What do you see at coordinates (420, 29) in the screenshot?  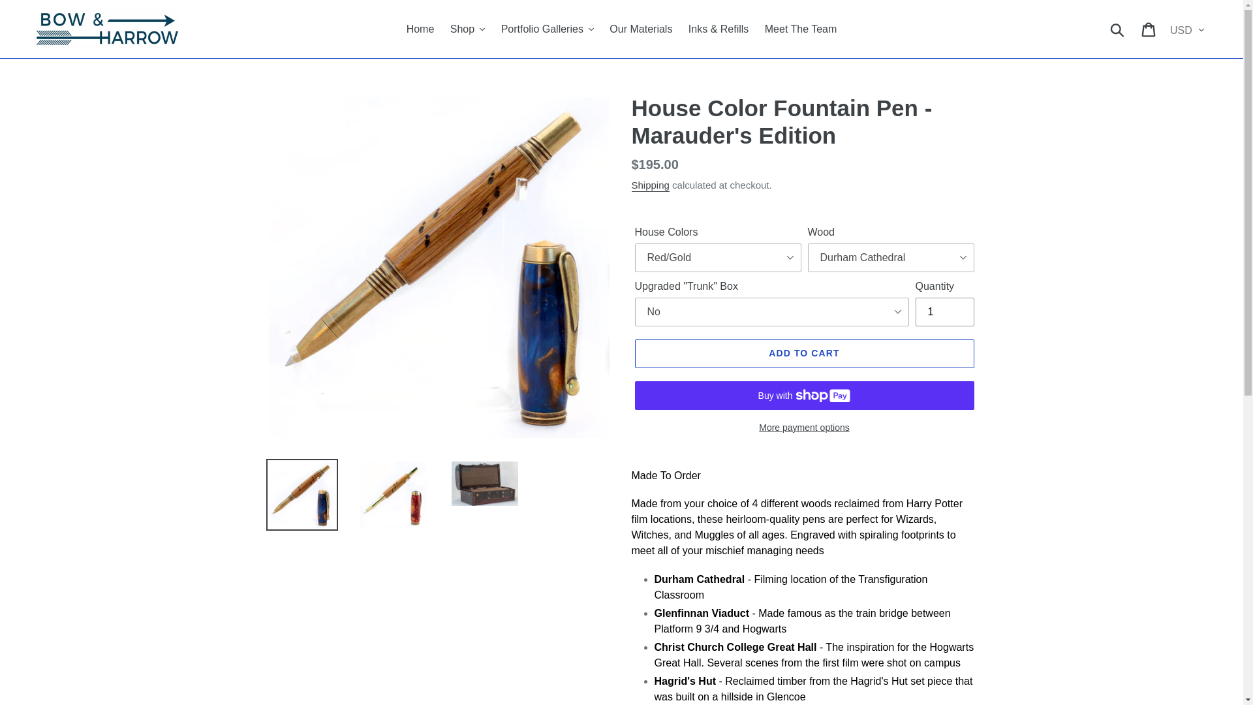 I see `Home` at bounding box center [420, 29].